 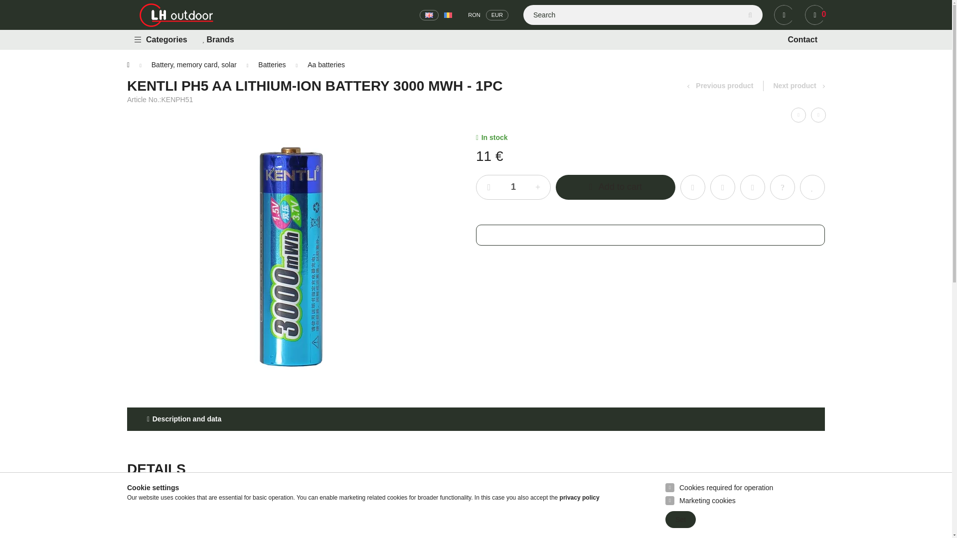 I want to click on Battery, memory card, solar, so click(x=193, y=65).